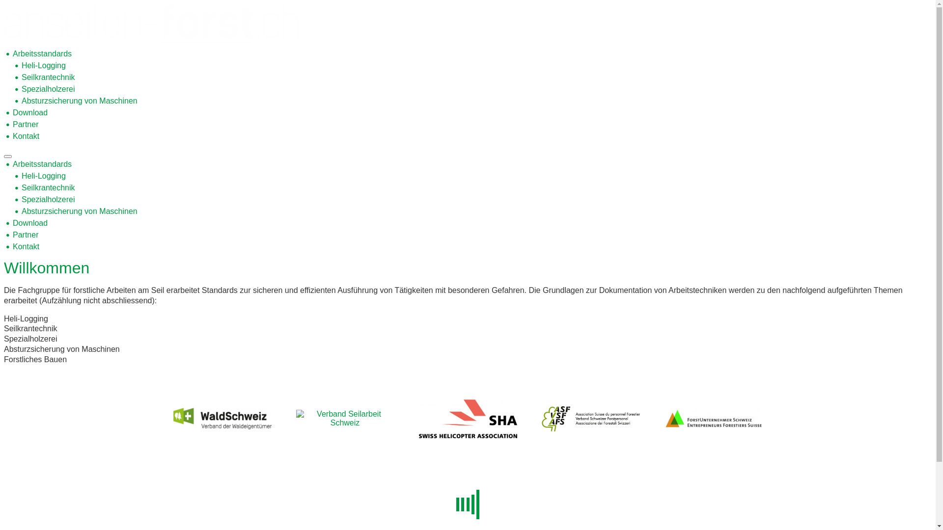 This screenshot has height=530, width=943. What do you see at coordinates (26, 125) in the screenshot?
I see `Partner` at bounding box center [26, 125].